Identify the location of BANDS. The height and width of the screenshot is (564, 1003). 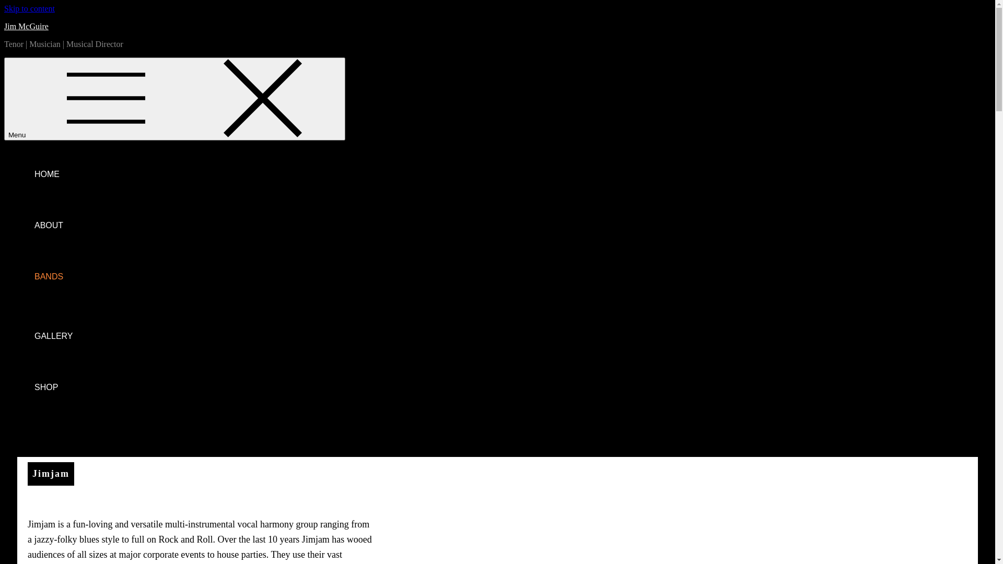
(508, 277).